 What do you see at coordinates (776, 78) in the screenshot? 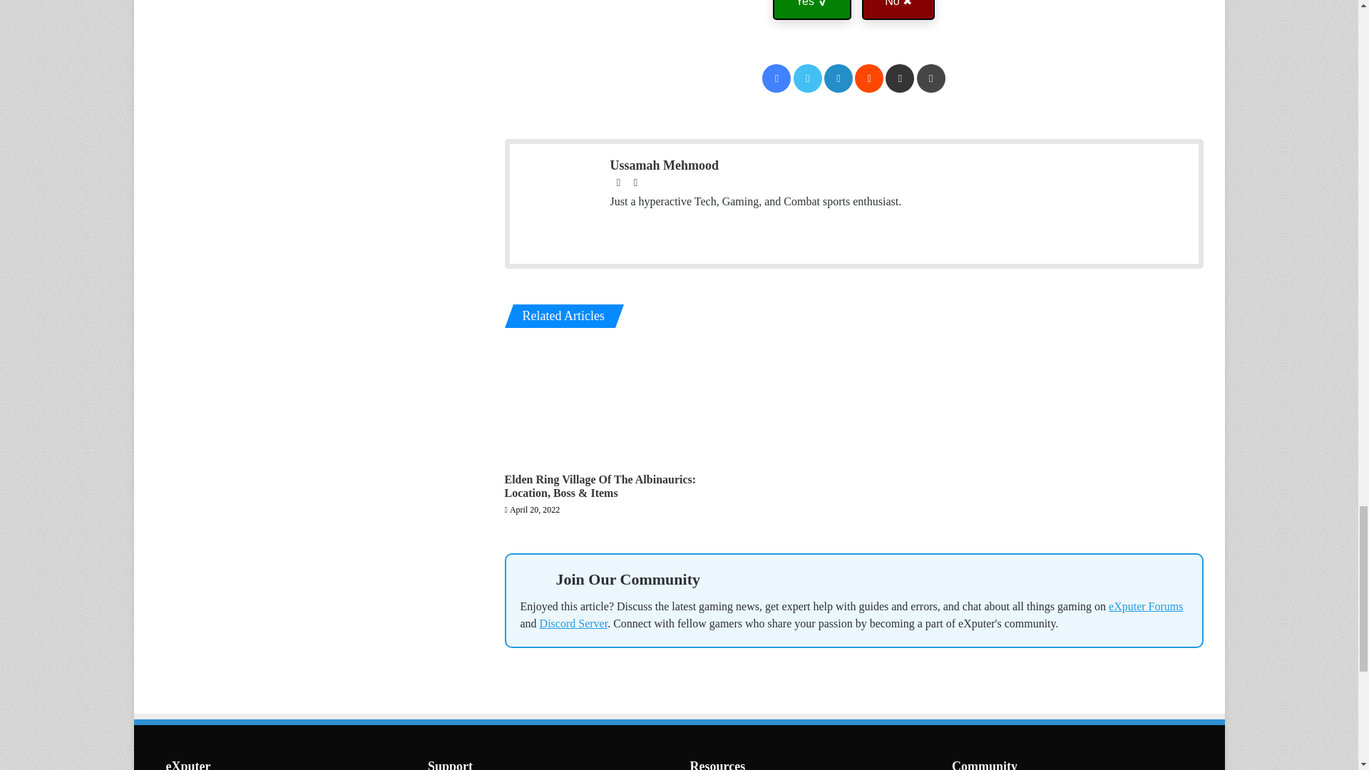
I see `Facebook` at bounding box center [776, 78].